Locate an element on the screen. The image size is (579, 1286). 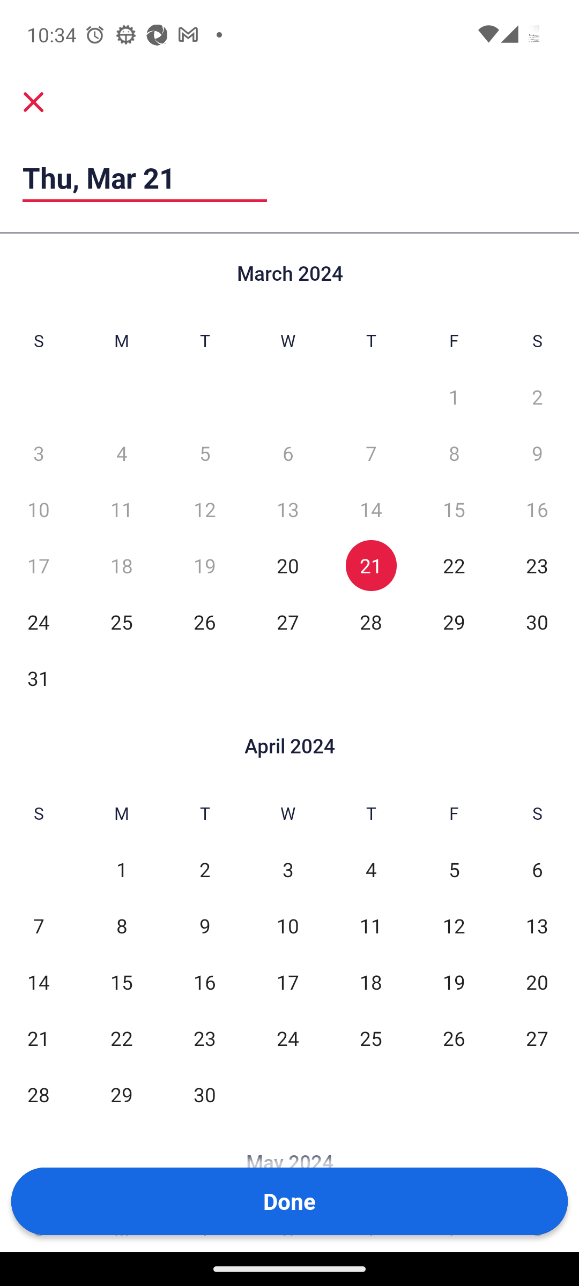
15 Mon, Apr 15, Not Selected is located at coordinates (121, 982).